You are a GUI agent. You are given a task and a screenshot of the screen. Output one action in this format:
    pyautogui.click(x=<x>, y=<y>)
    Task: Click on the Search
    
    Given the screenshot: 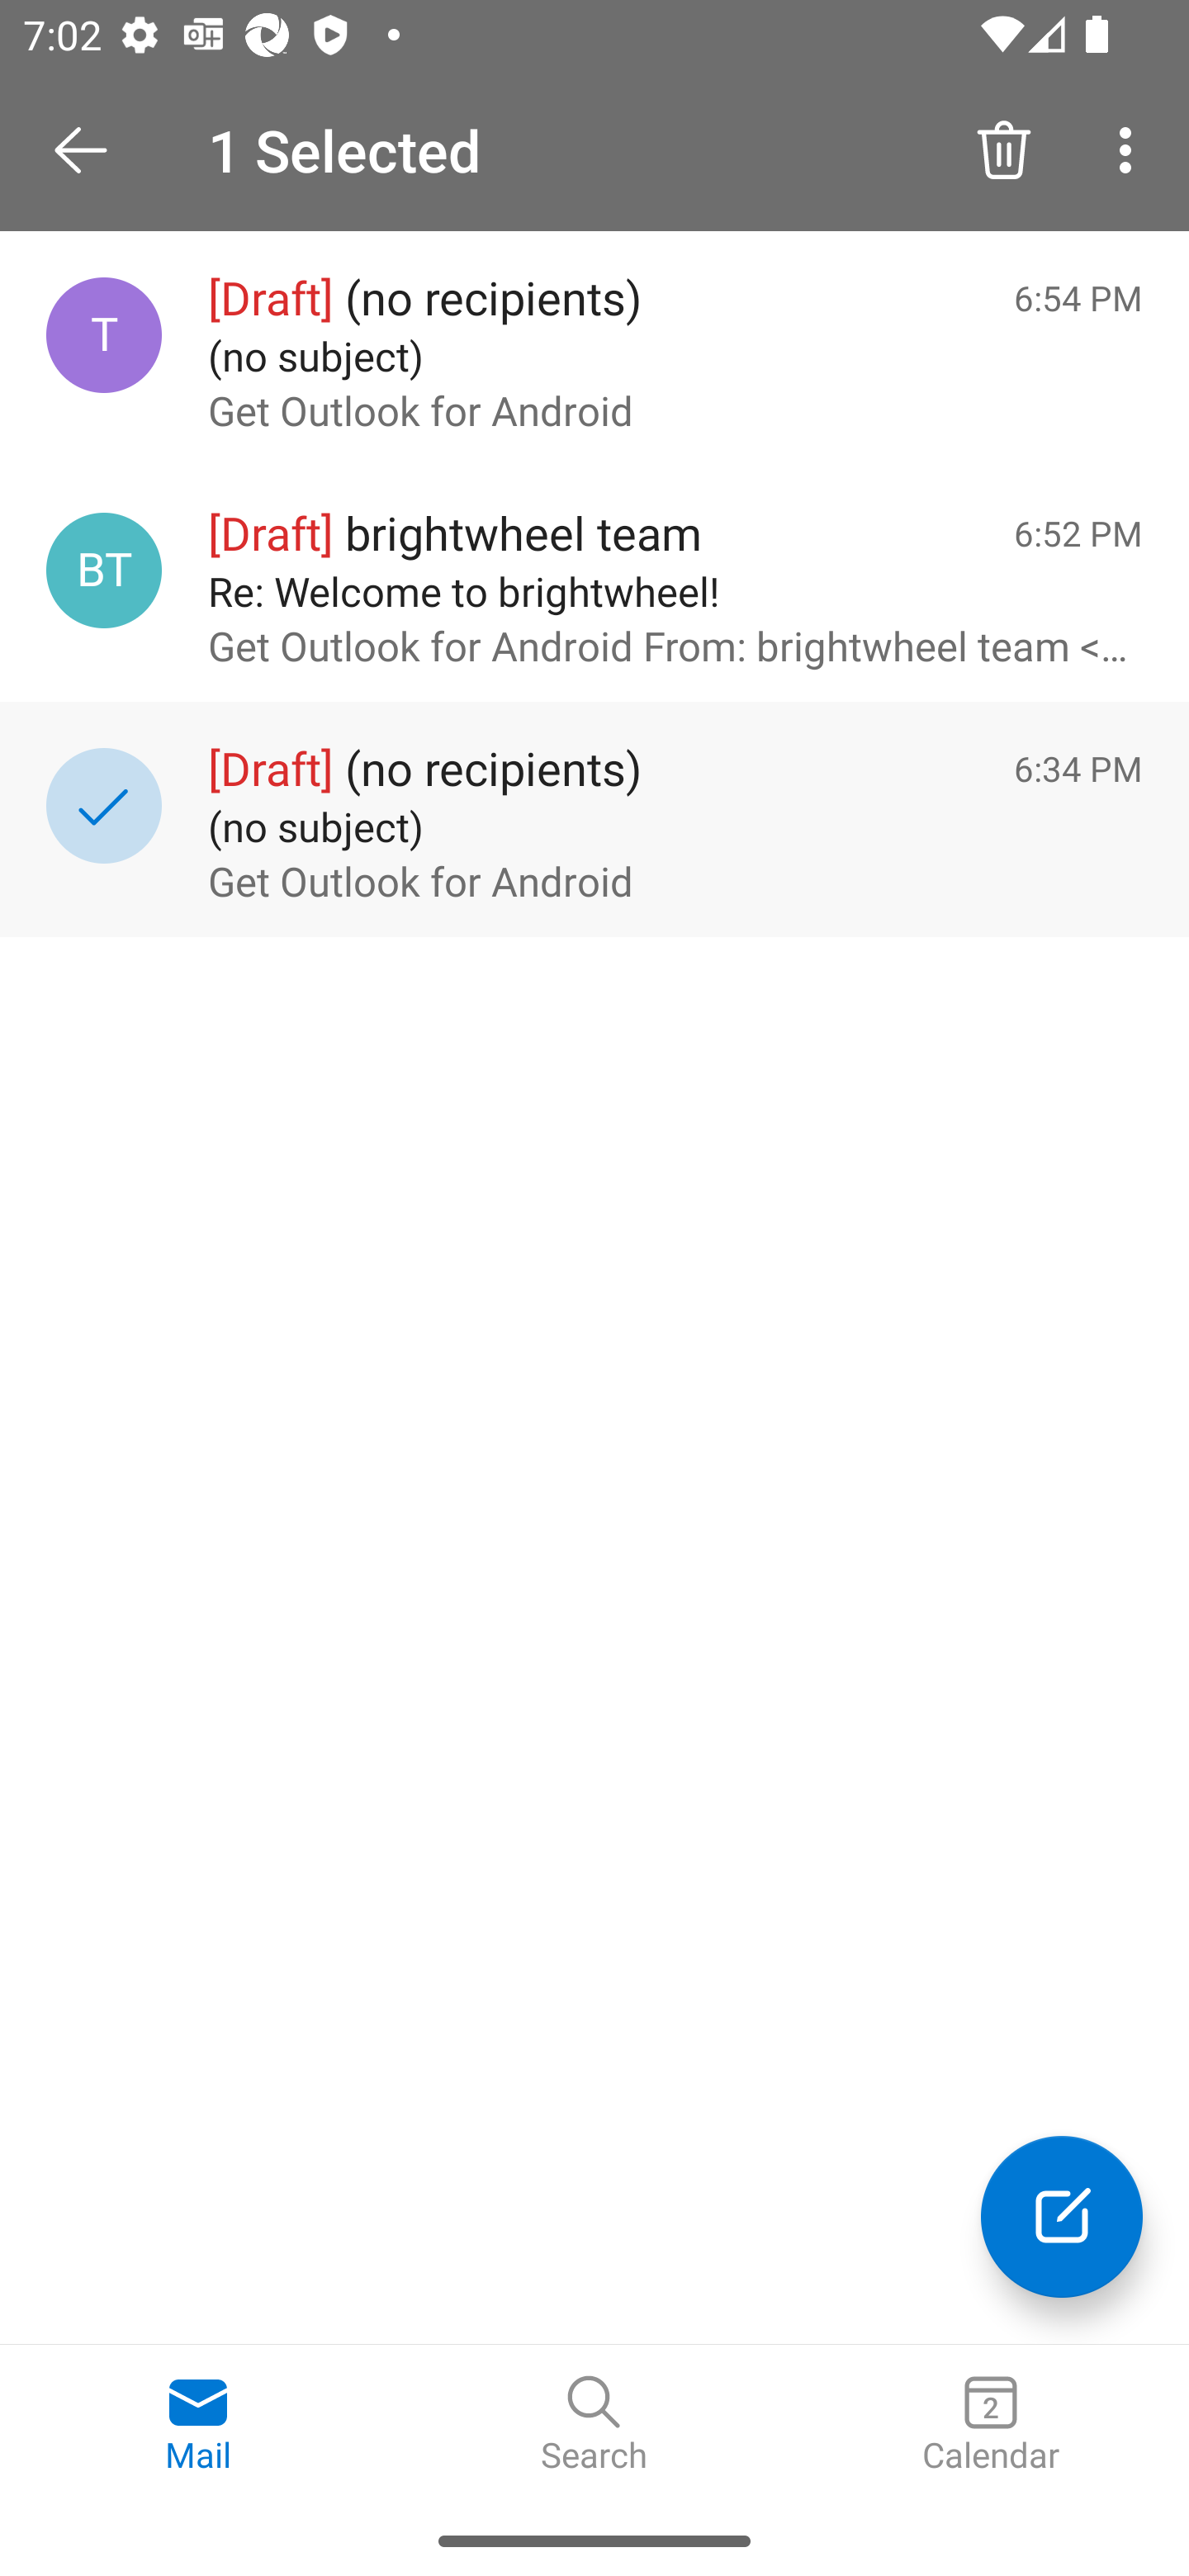 What is the action you would take?
    pyautogui.click(x=594, y=2425)
    